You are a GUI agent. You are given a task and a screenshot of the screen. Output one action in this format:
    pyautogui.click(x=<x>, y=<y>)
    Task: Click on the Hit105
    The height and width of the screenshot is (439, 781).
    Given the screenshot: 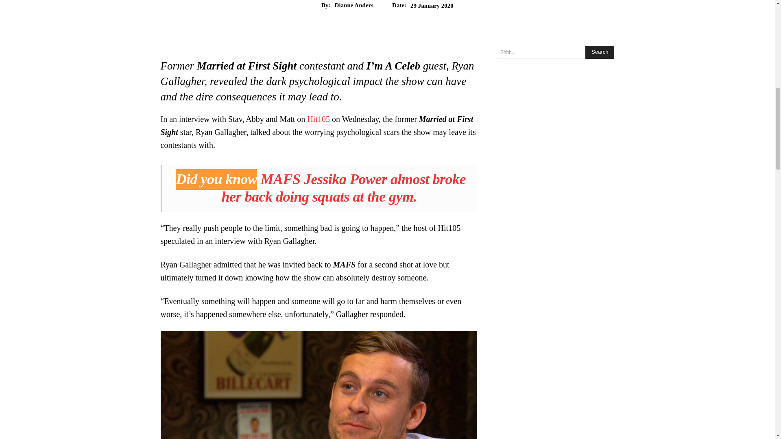 What is the action you would take?
    pyautogui.click(x=318, y=119)
    